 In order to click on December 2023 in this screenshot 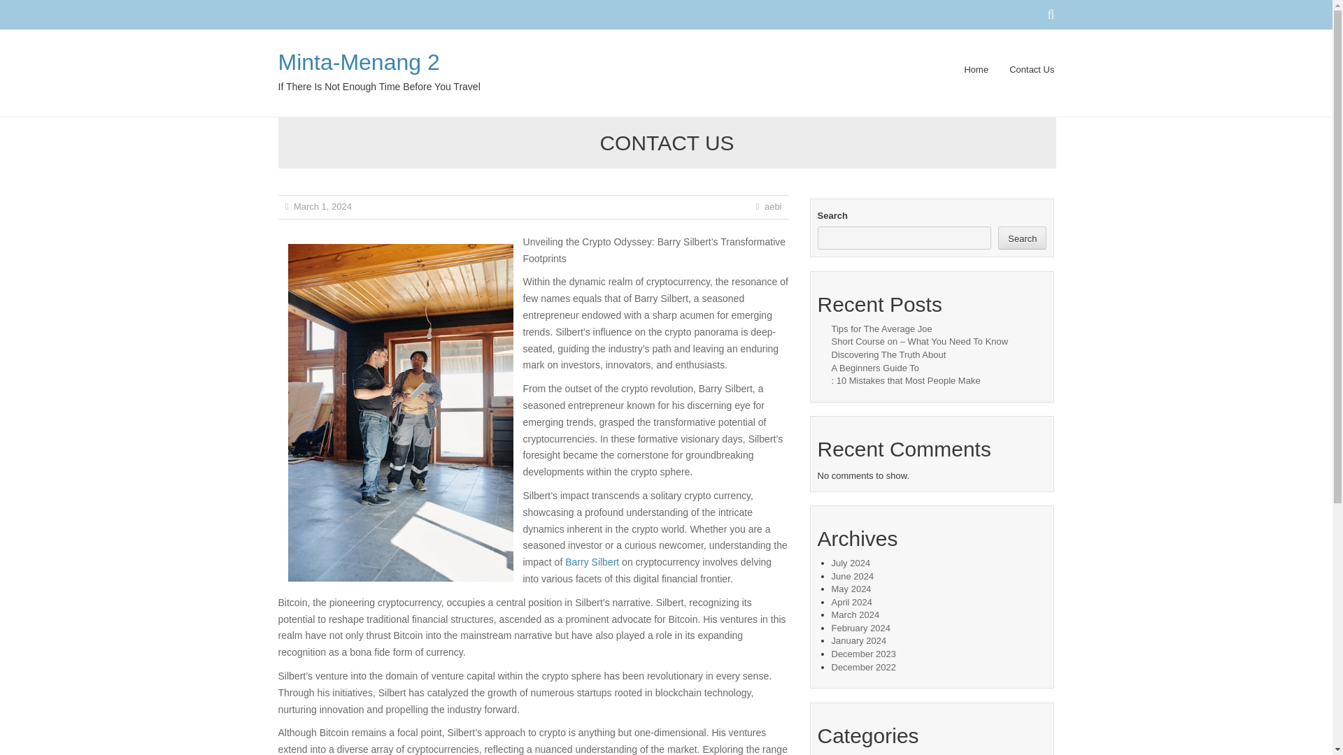, I will do `click(863, 653)`.